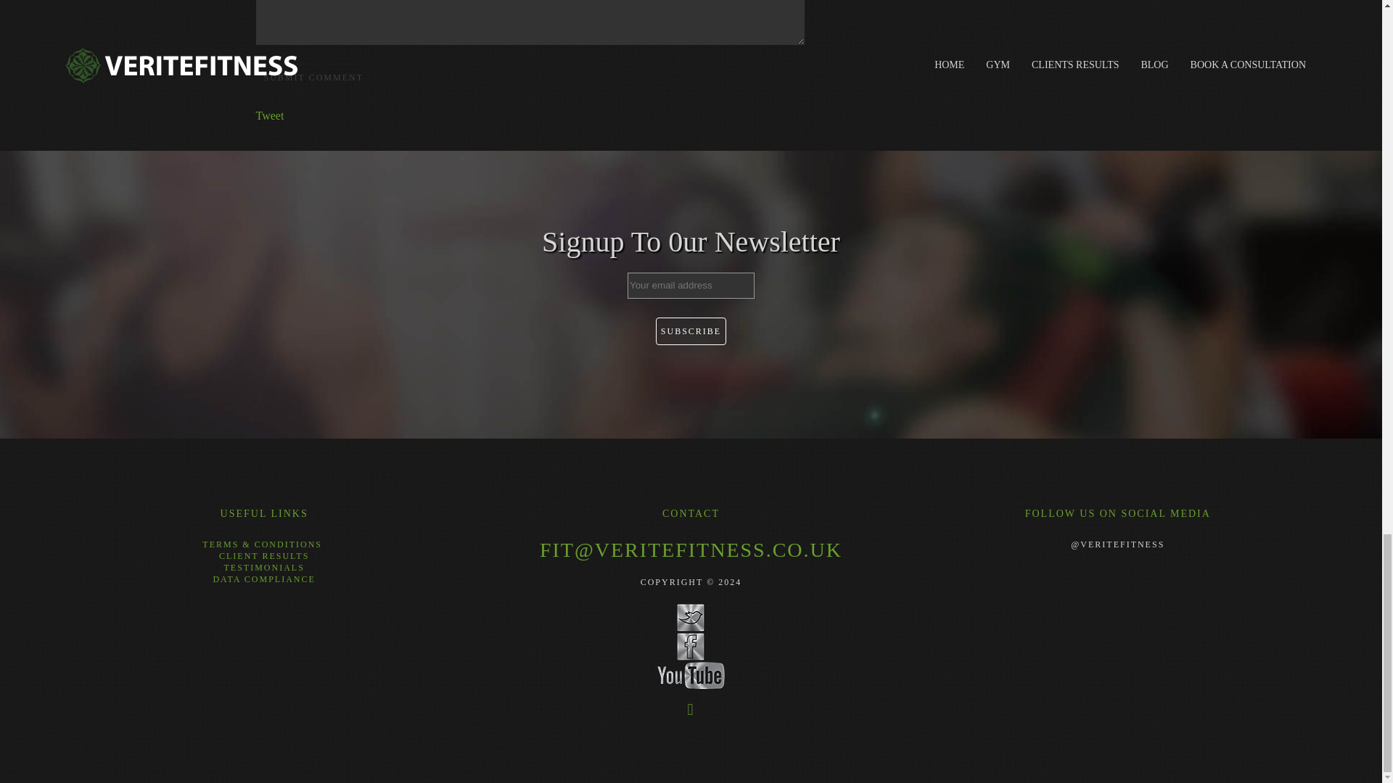 The width and height of the screenshot is (1393, 783). Describe the element at coordinates (263, 567) in the screenshot. I see `TESTIMONIALS` at that location.